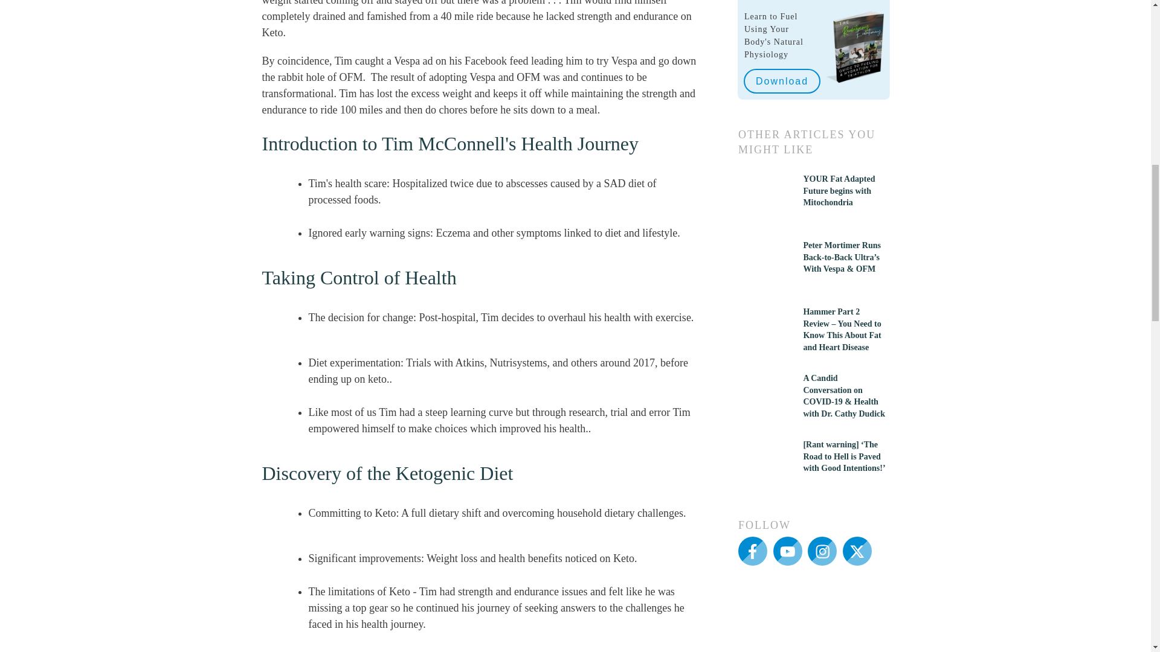 Image resolution: width=1160 pixels, height=652 pixels. Describe the element at coordinates (782, 81) in the screenshot. I see `Download` at that location.